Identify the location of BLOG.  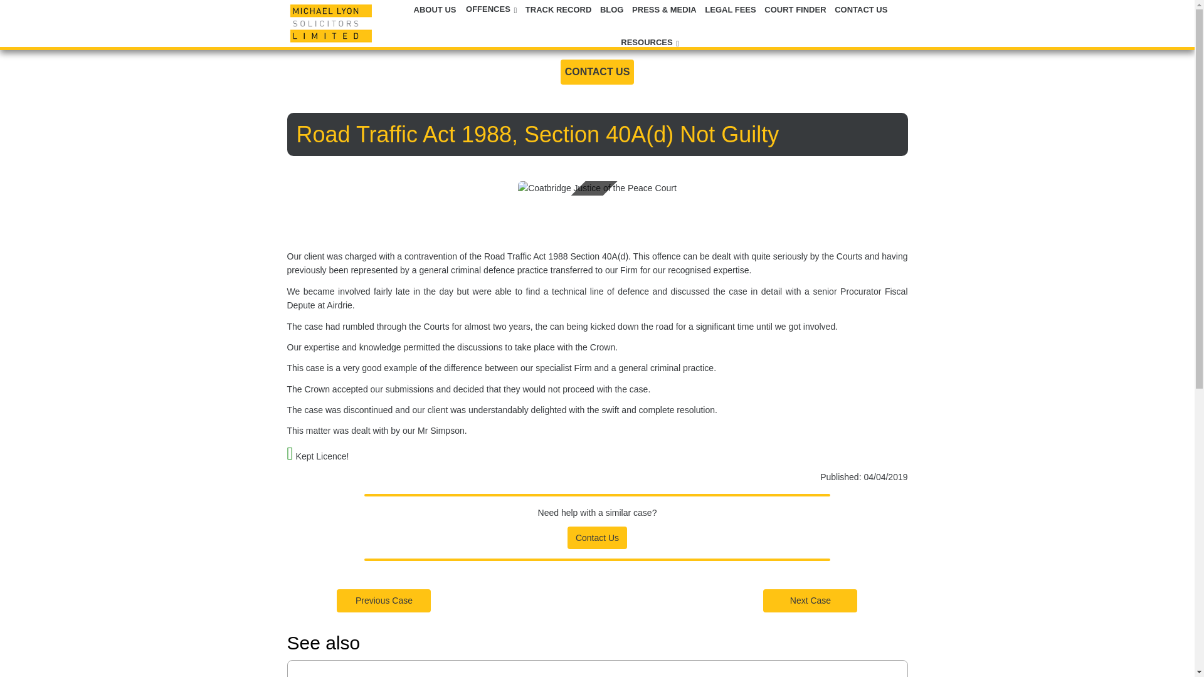
(613, 9).